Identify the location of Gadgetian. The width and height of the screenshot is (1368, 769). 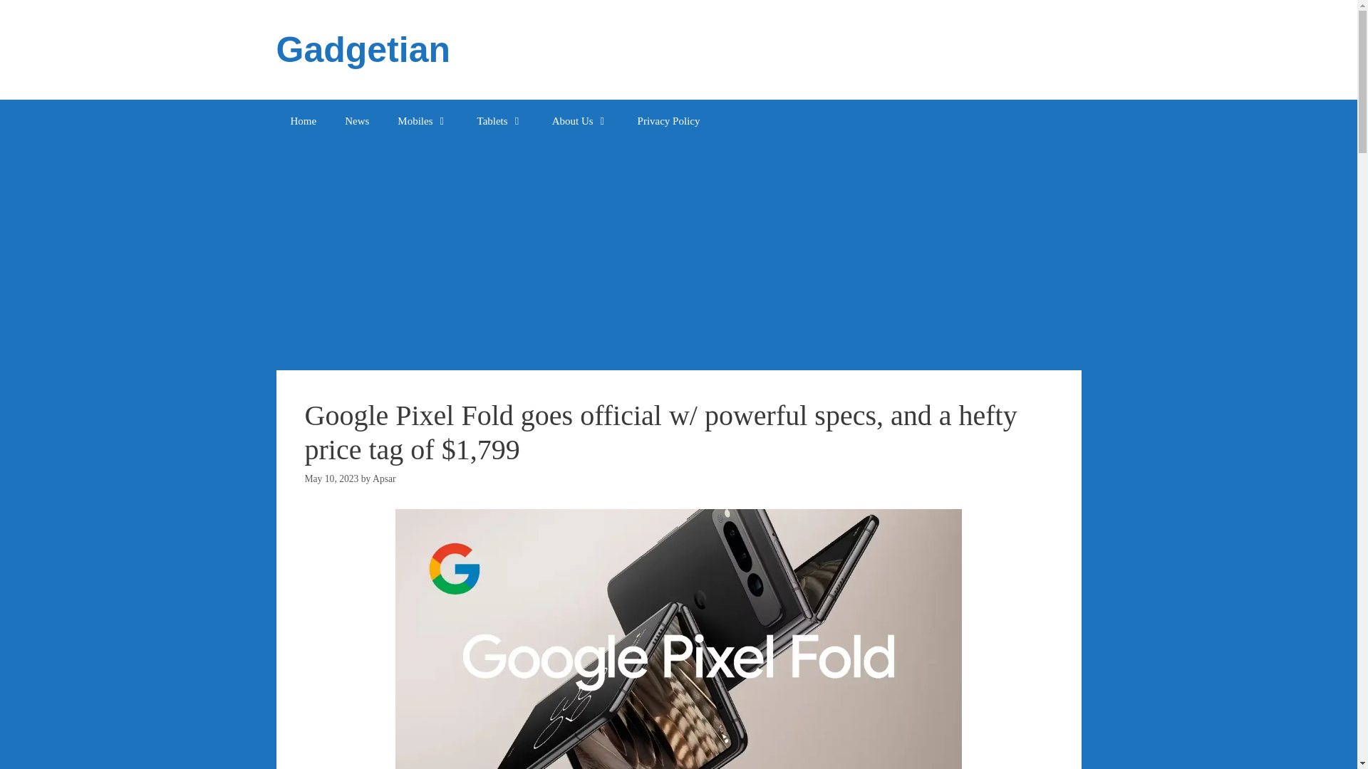
(363, 50).